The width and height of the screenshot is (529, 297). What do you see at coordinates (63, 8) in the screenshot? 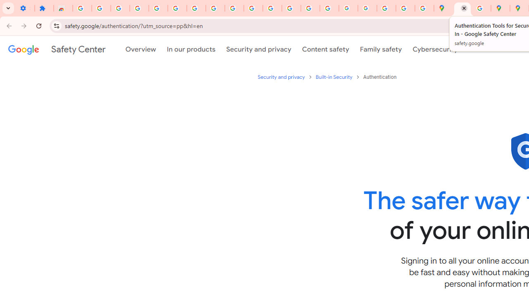
I see `Reviews: Helix Fruit Jump Arcade Game` at bounding box center [63, 8].